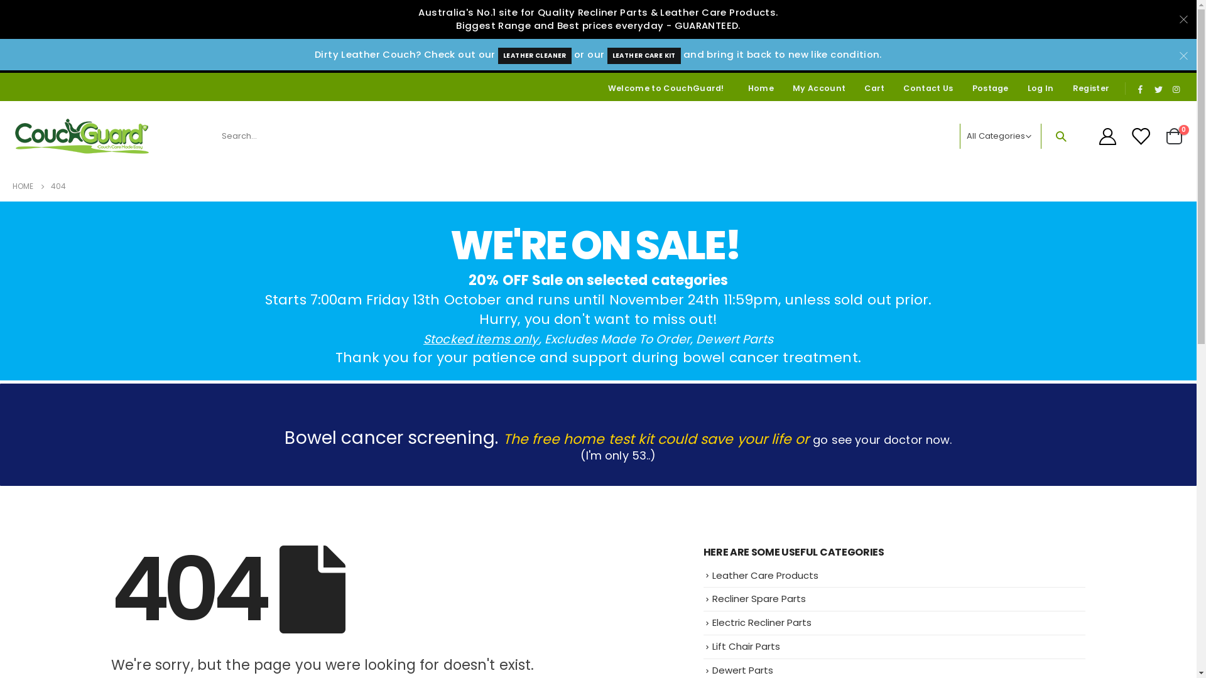 The height and width of the screenshot is (678, 1206). Describe the element at coordinates (874, 88) in the screenshot. I see `Cart` at that location.